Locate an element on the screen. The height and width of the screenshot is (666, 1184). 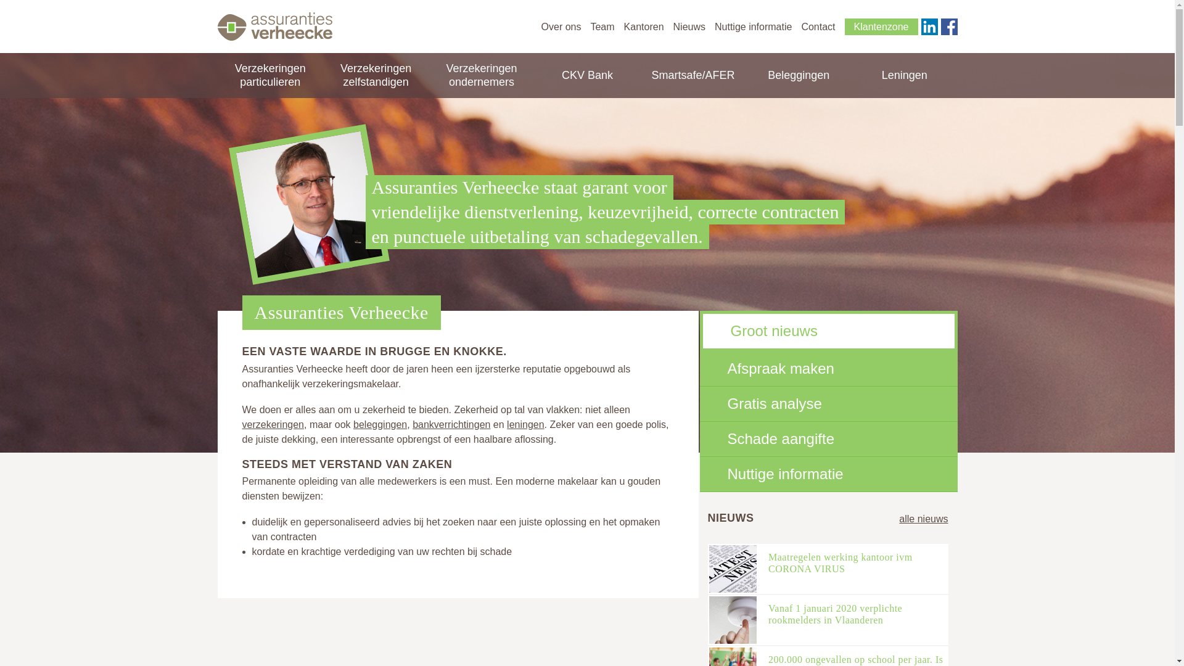
Groot nieuws is located at coordinates (829, 331).